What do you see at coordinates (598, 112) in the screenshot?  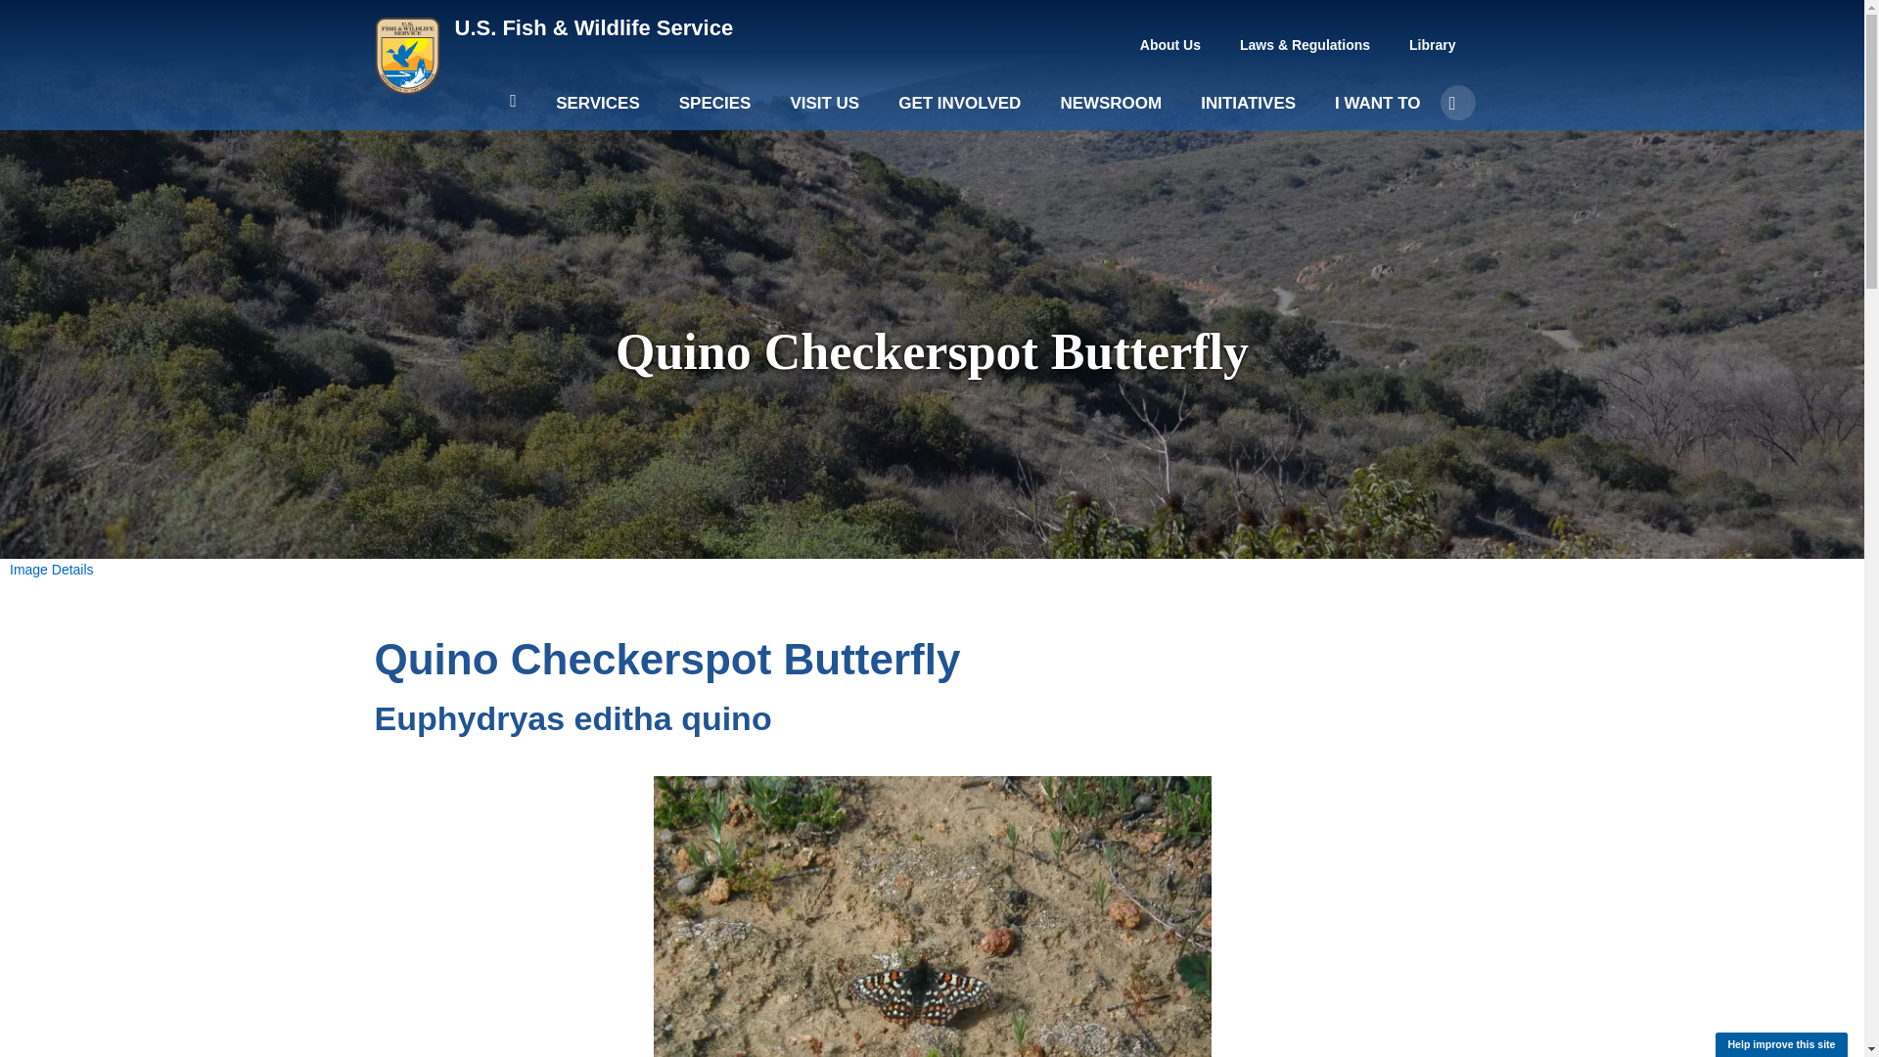 I see `SERVICES` at bounding box center [598, 112].